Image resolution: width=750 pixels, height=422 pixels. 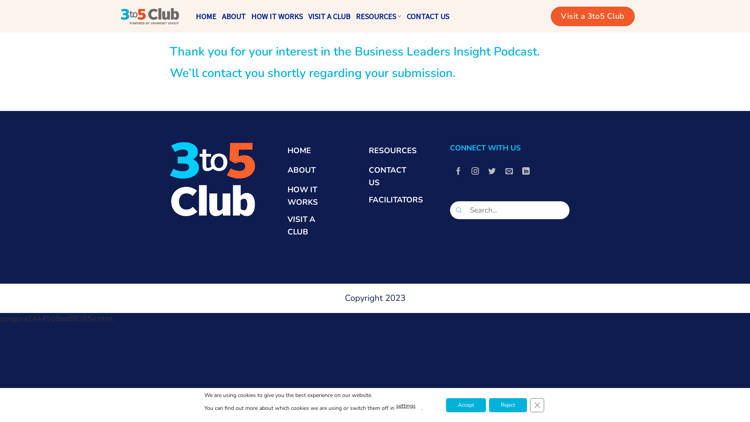 I want to click on FACILITATORS, so click(x=396, y=201).